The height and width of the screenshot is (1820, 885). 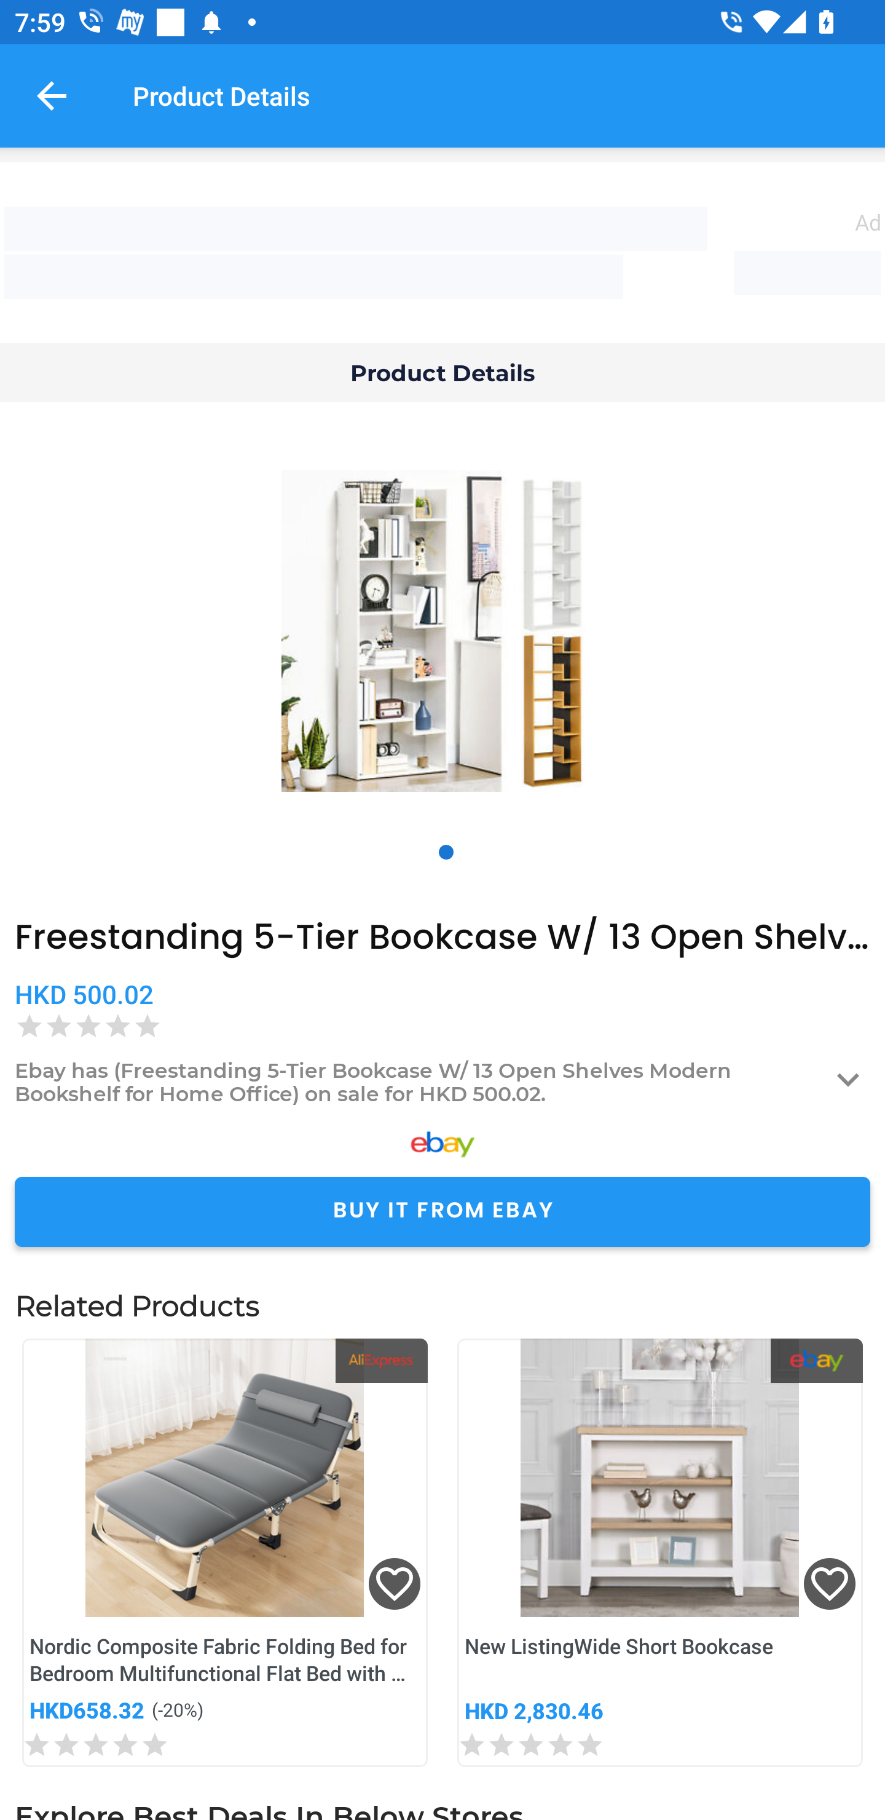 What do you see at coordinates (660, 1552) in the screenshot?
I see `New ListingWide Short Bookcase HKD 2,830.46 0.0` at bounding box center [660, 1552].